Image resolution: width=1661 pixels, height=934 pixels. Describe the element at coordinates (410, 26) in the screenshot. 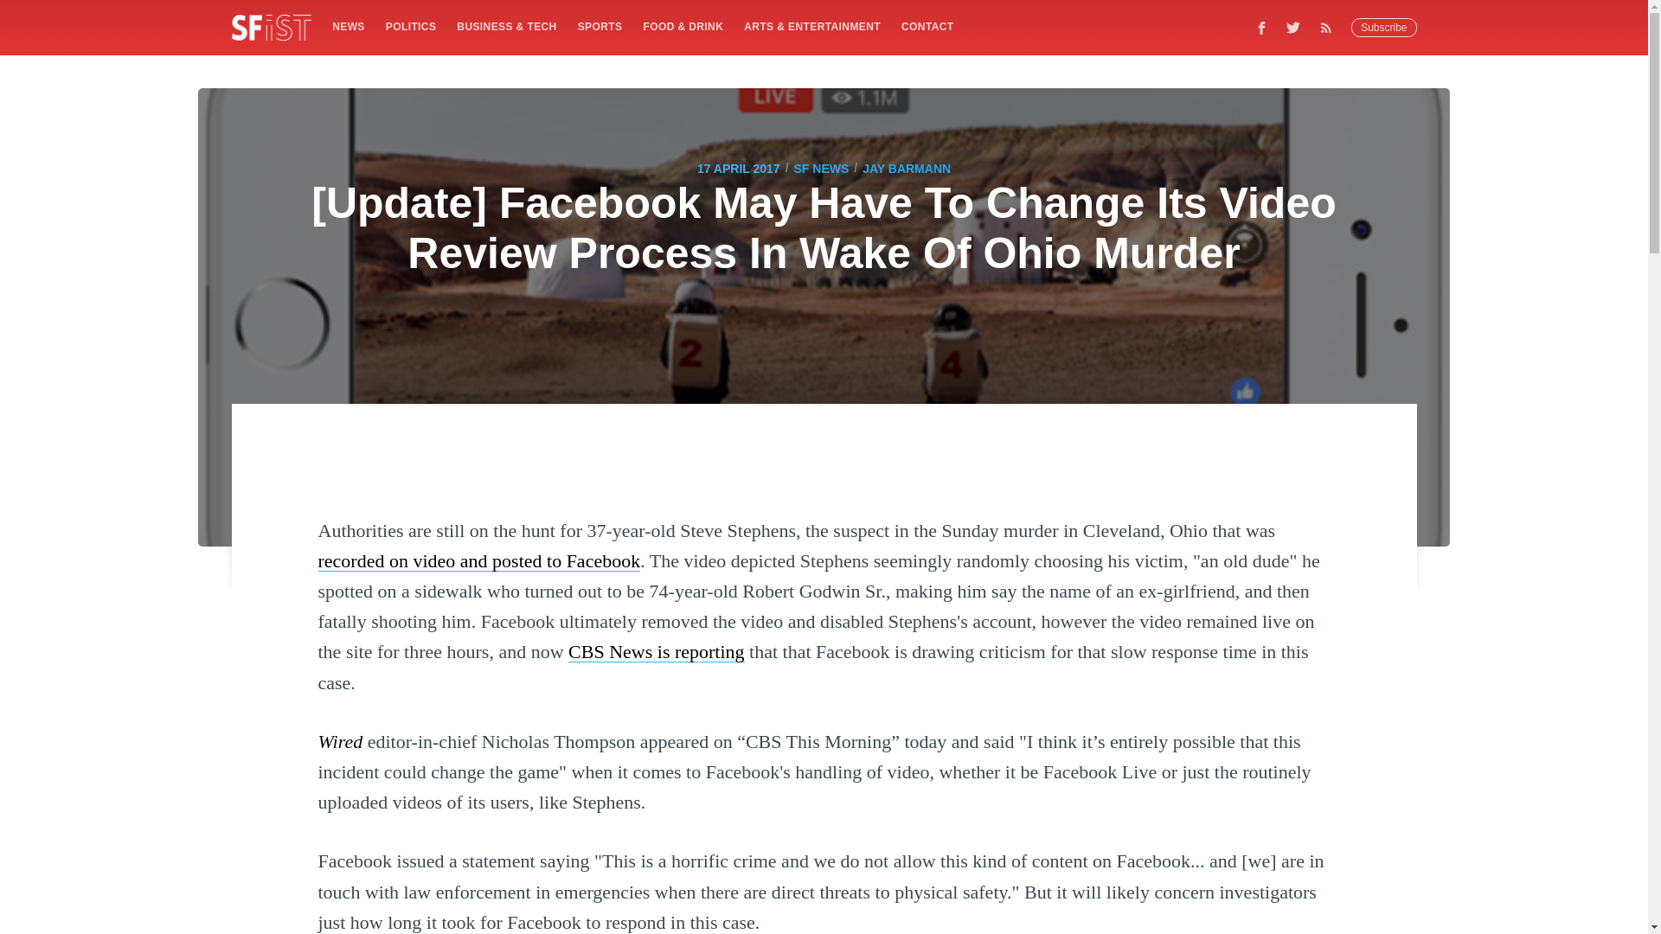

I see `POLITICS` at that location.